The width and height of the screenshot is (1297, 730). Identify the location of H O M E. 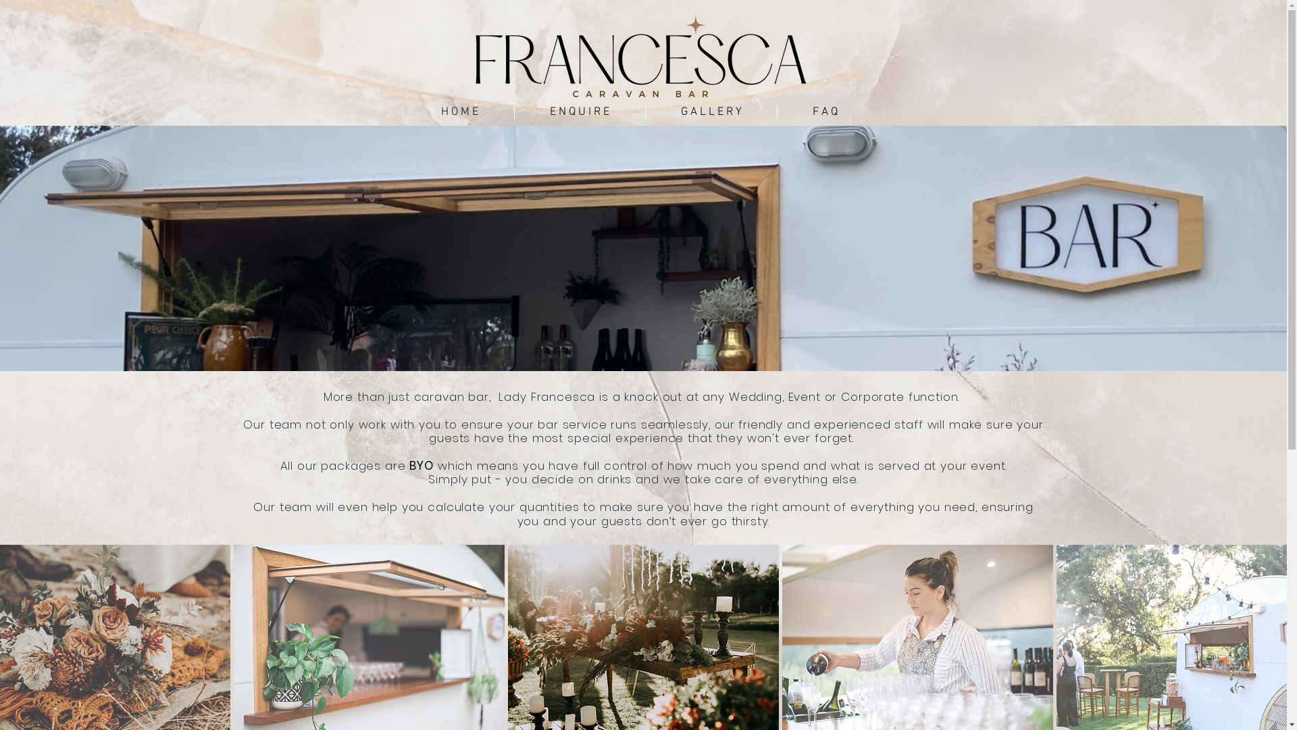
(459, 112).